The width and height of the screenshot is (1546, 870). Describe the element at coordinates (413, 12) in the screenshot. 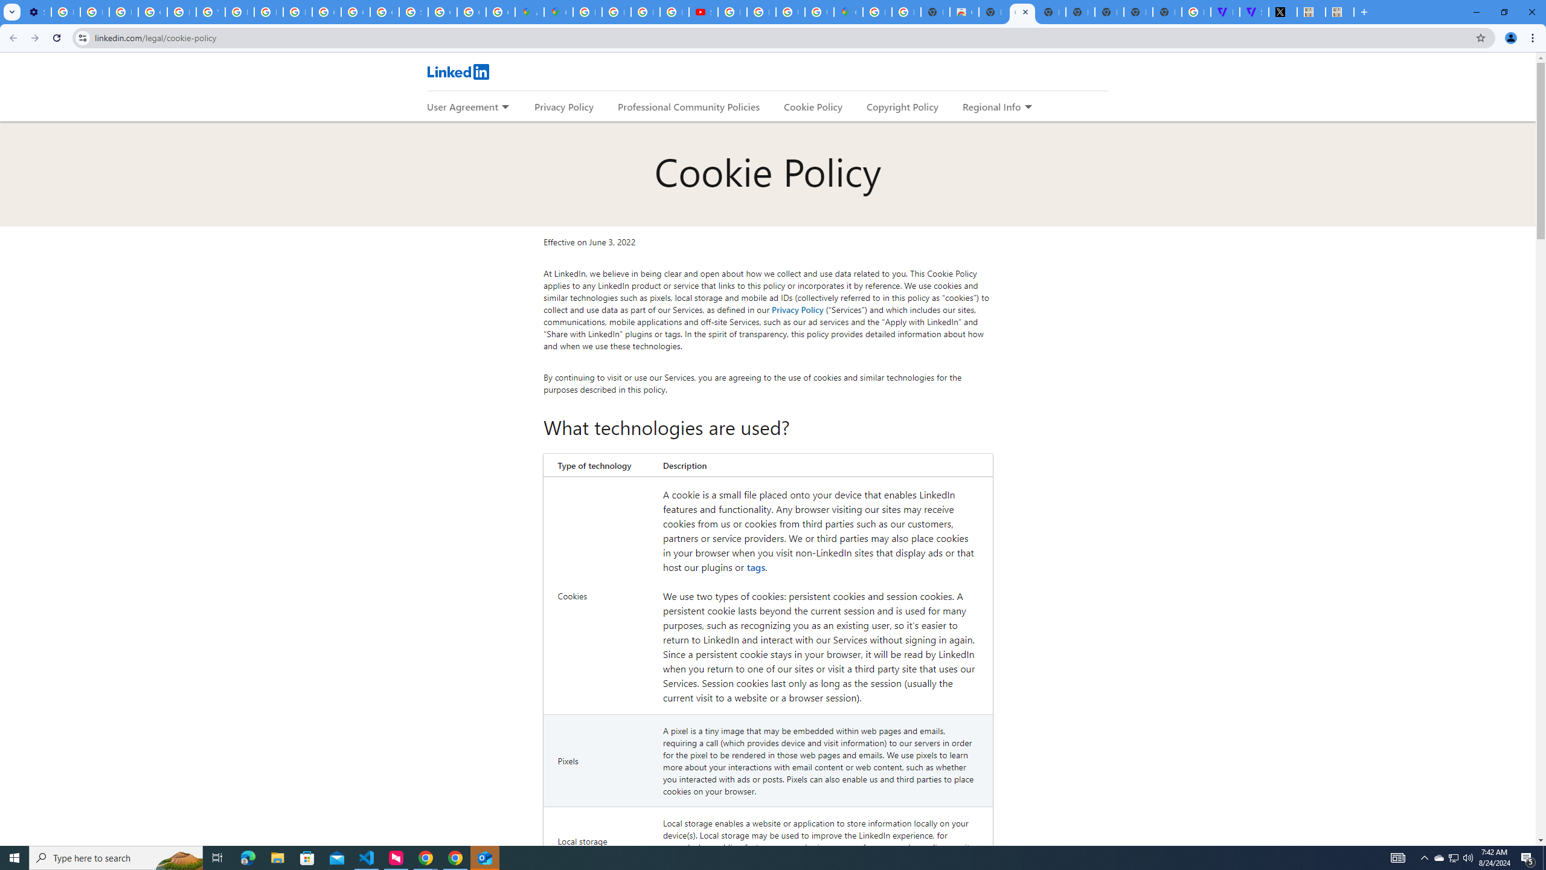

I see `Sign in - Google Accounts` at that location.